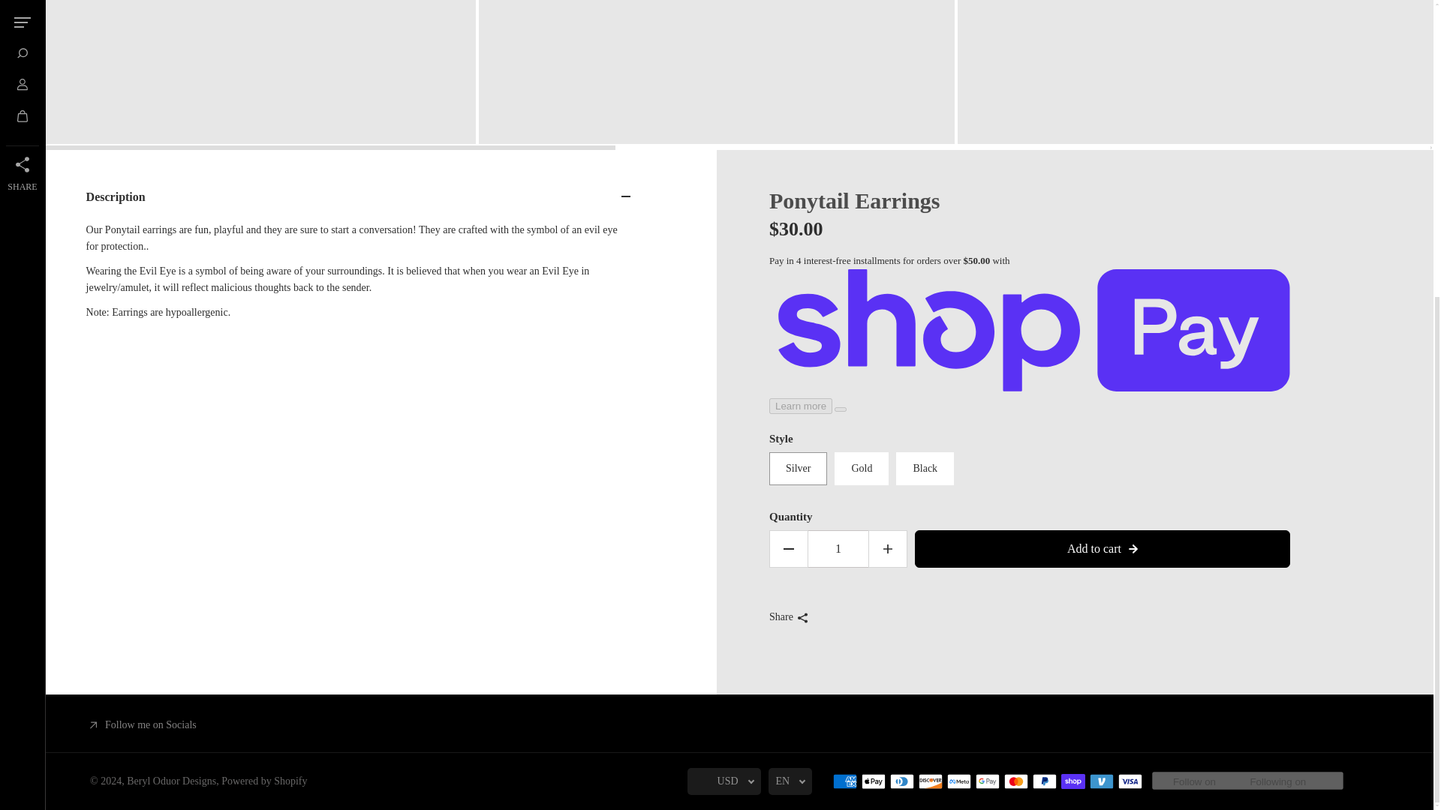  I want to click on Mastercard, so click(1016, 781).